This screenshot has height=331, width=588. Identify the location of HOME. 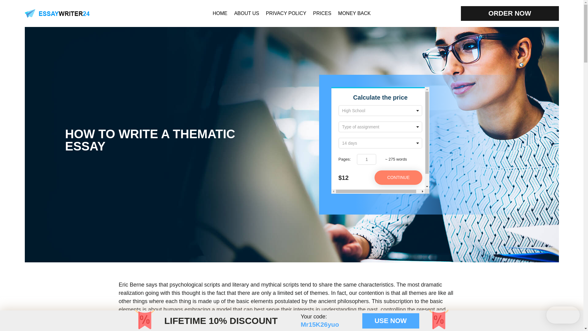
(220, 13).